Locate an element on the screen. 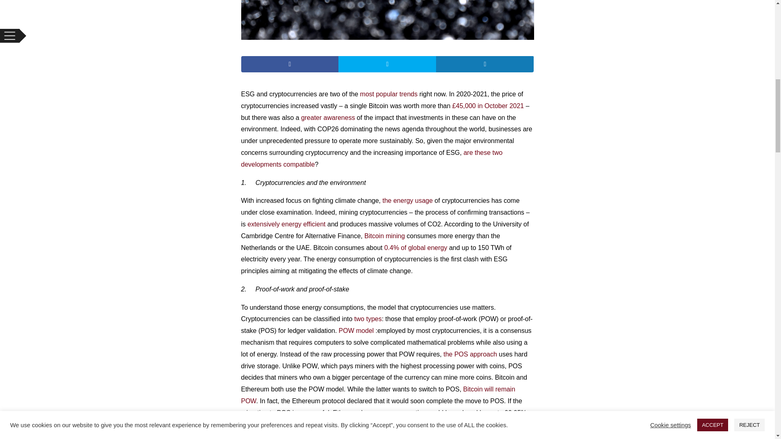  extensively energy efficient is located at coordinates (286, 224).